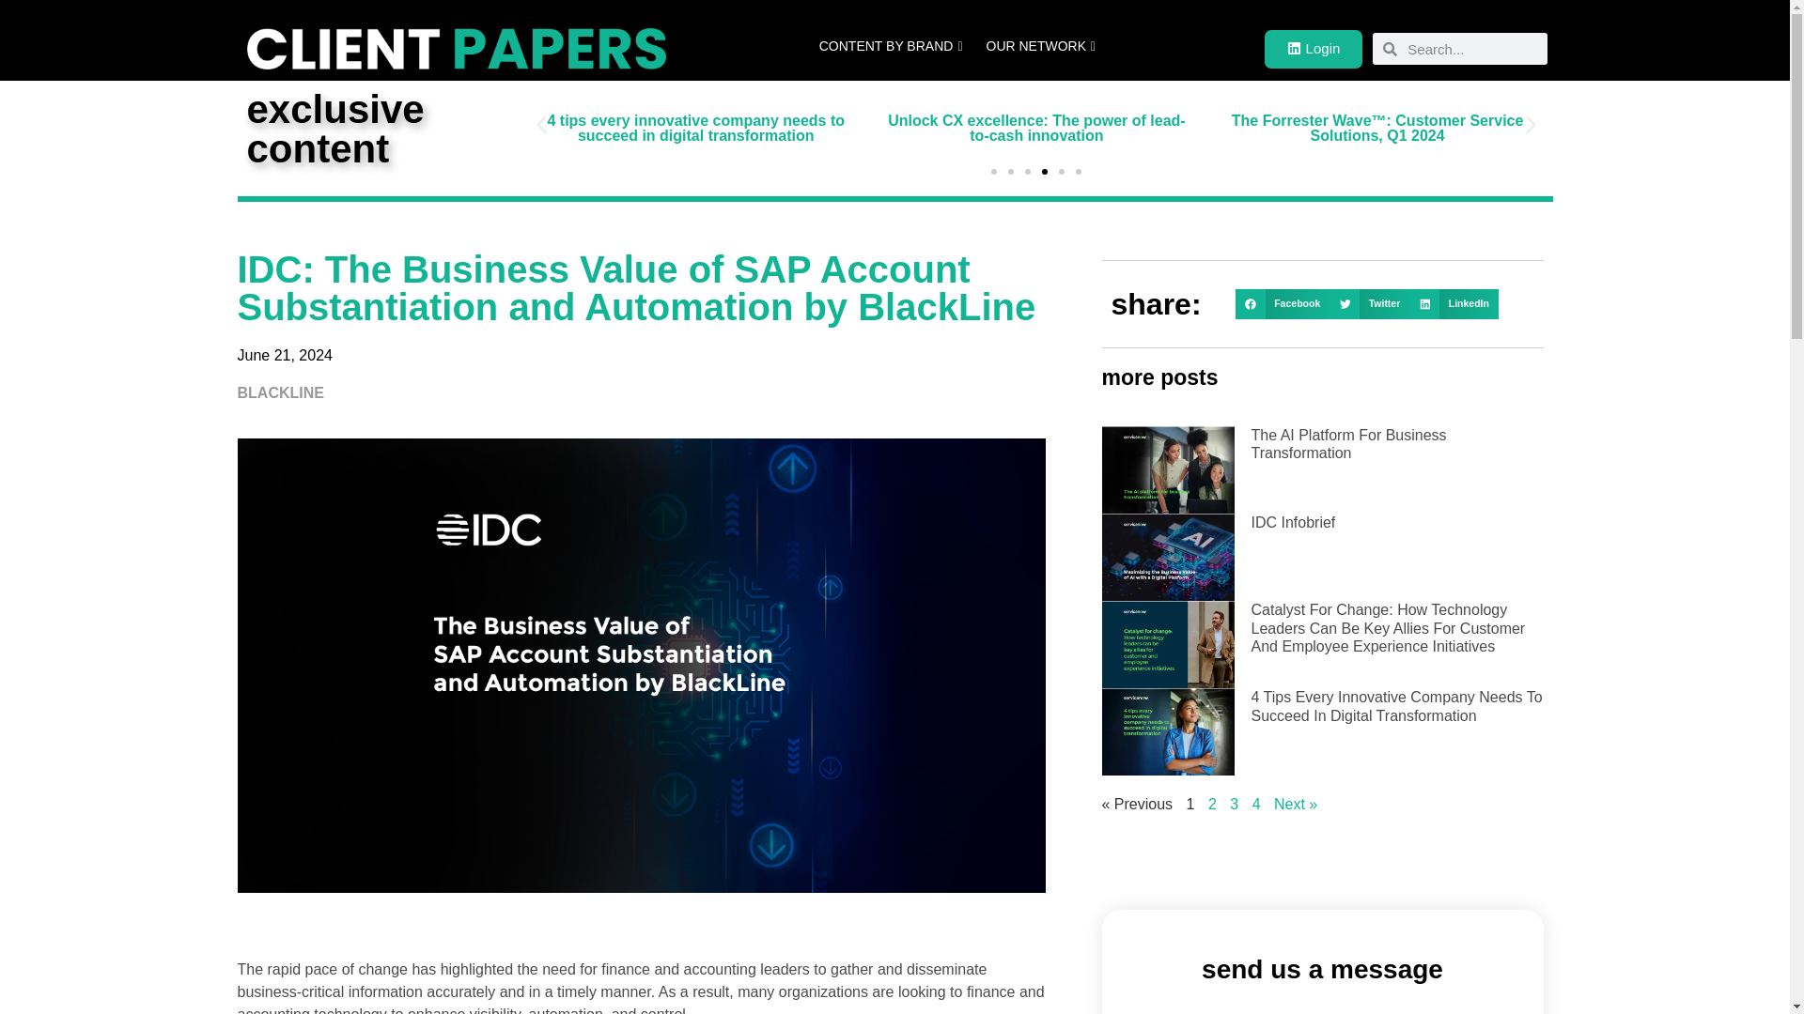  What do you see at coordinates (1044, 47) in the screenshot?
I see `OUR NETWORK` at bounding box center [1044, 47].